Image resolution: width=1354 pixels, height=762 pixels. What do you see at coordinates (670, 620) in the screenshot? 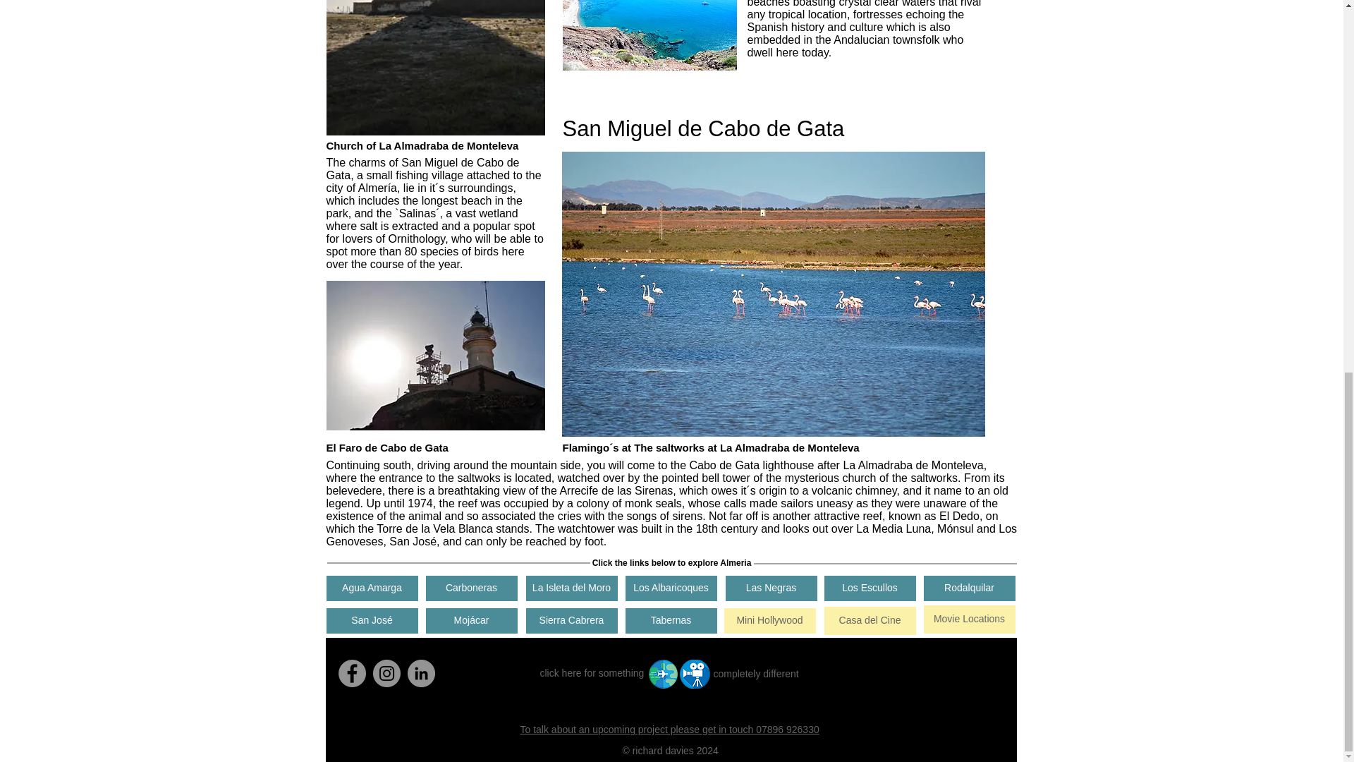
I see `Tabernas` at bounding box center [670, 620].